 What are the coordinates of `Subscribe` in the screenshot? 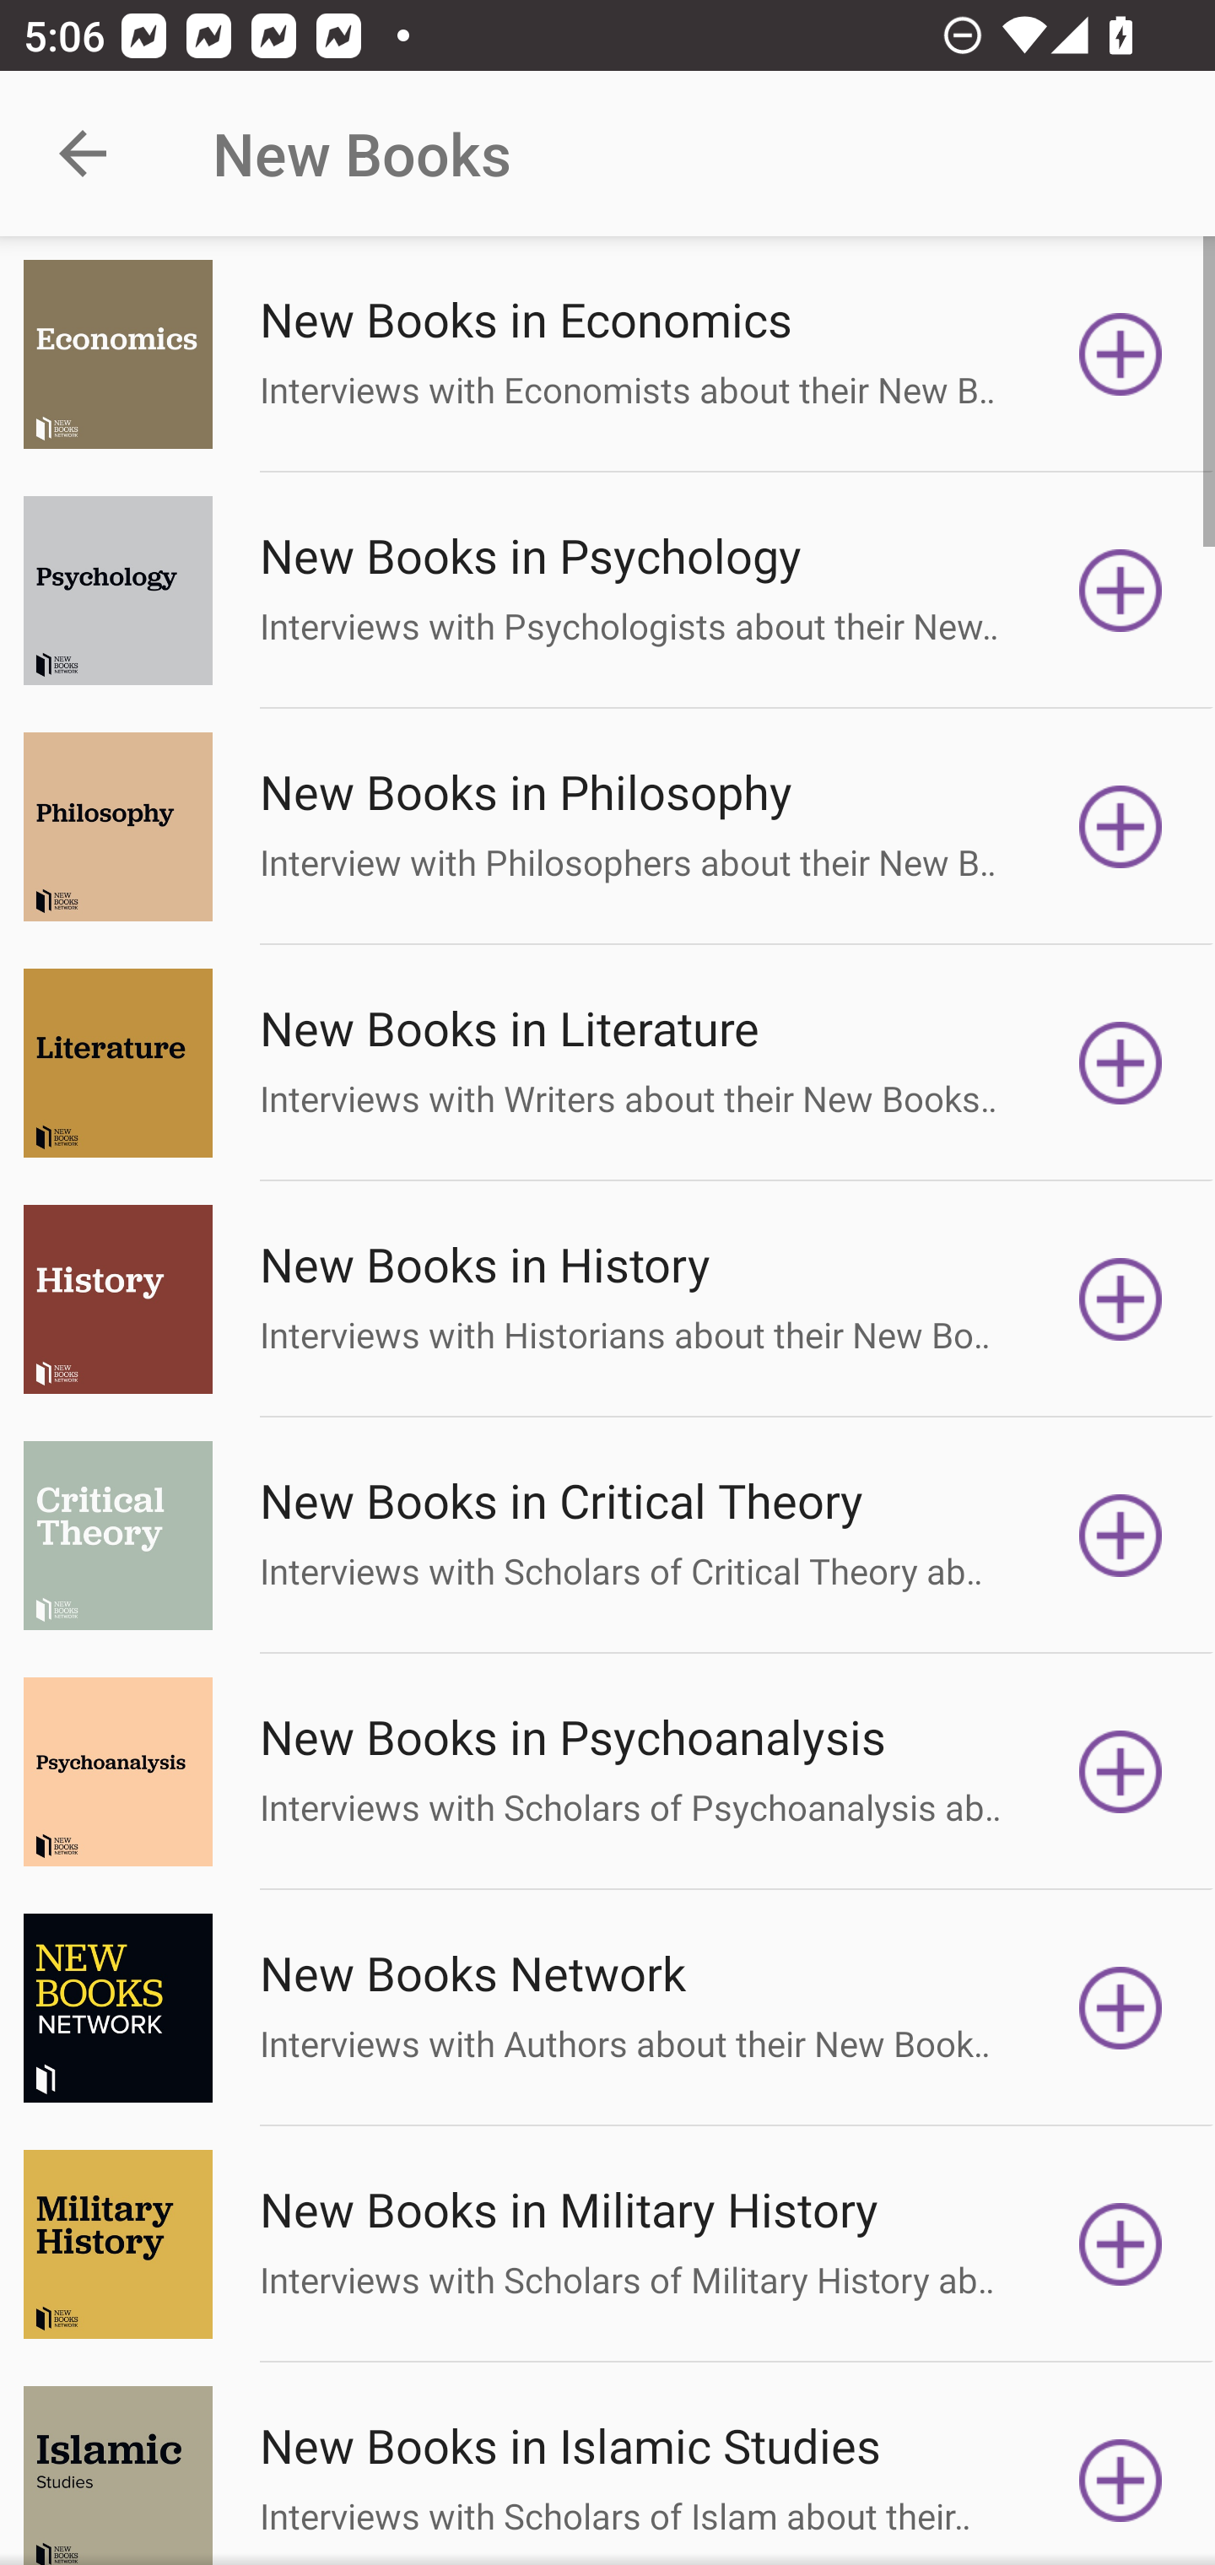 It's located at (1120, 589).